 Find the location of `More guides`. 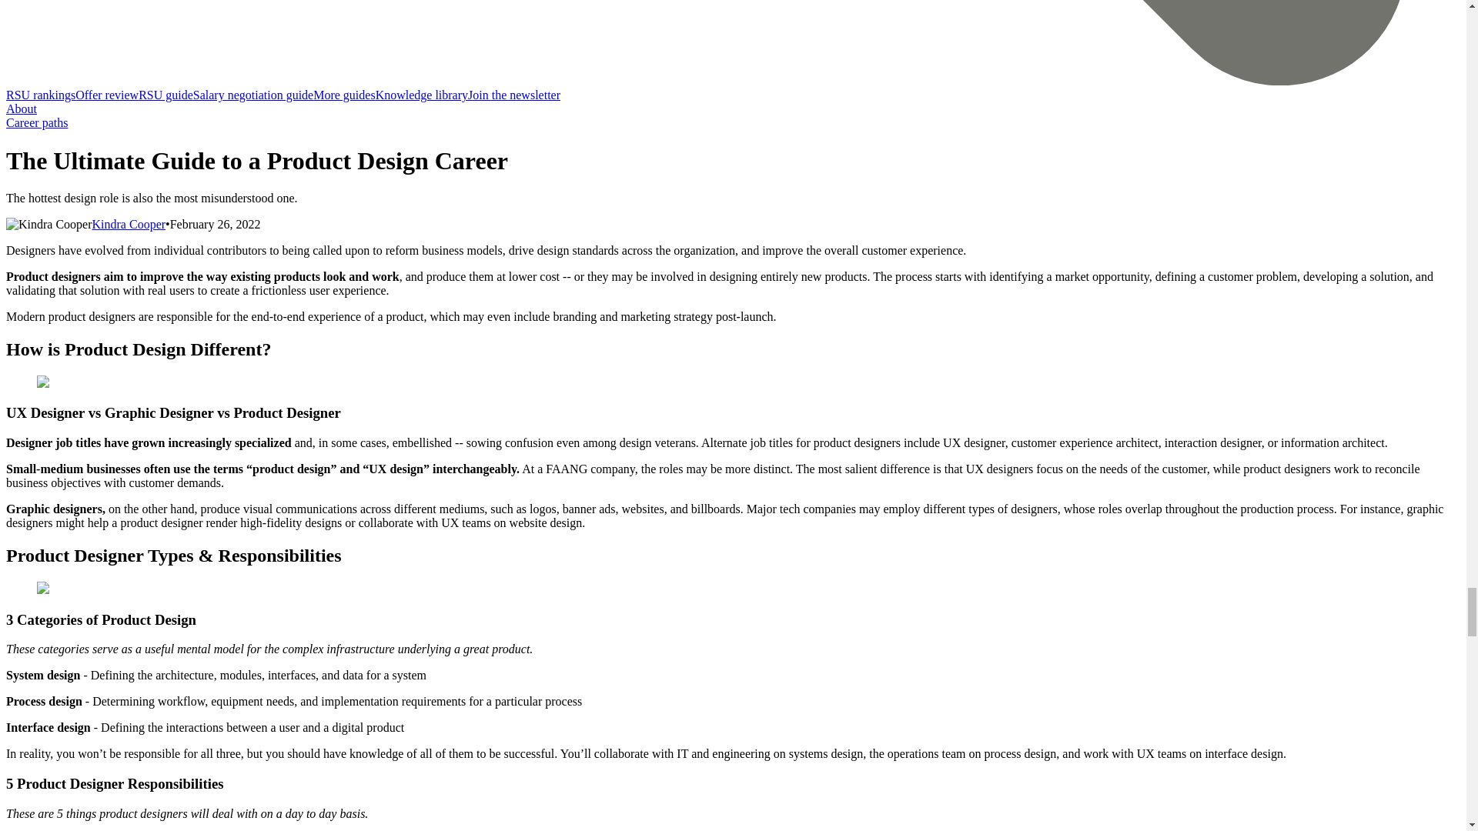

More guides is located at coordinates (344, 94).